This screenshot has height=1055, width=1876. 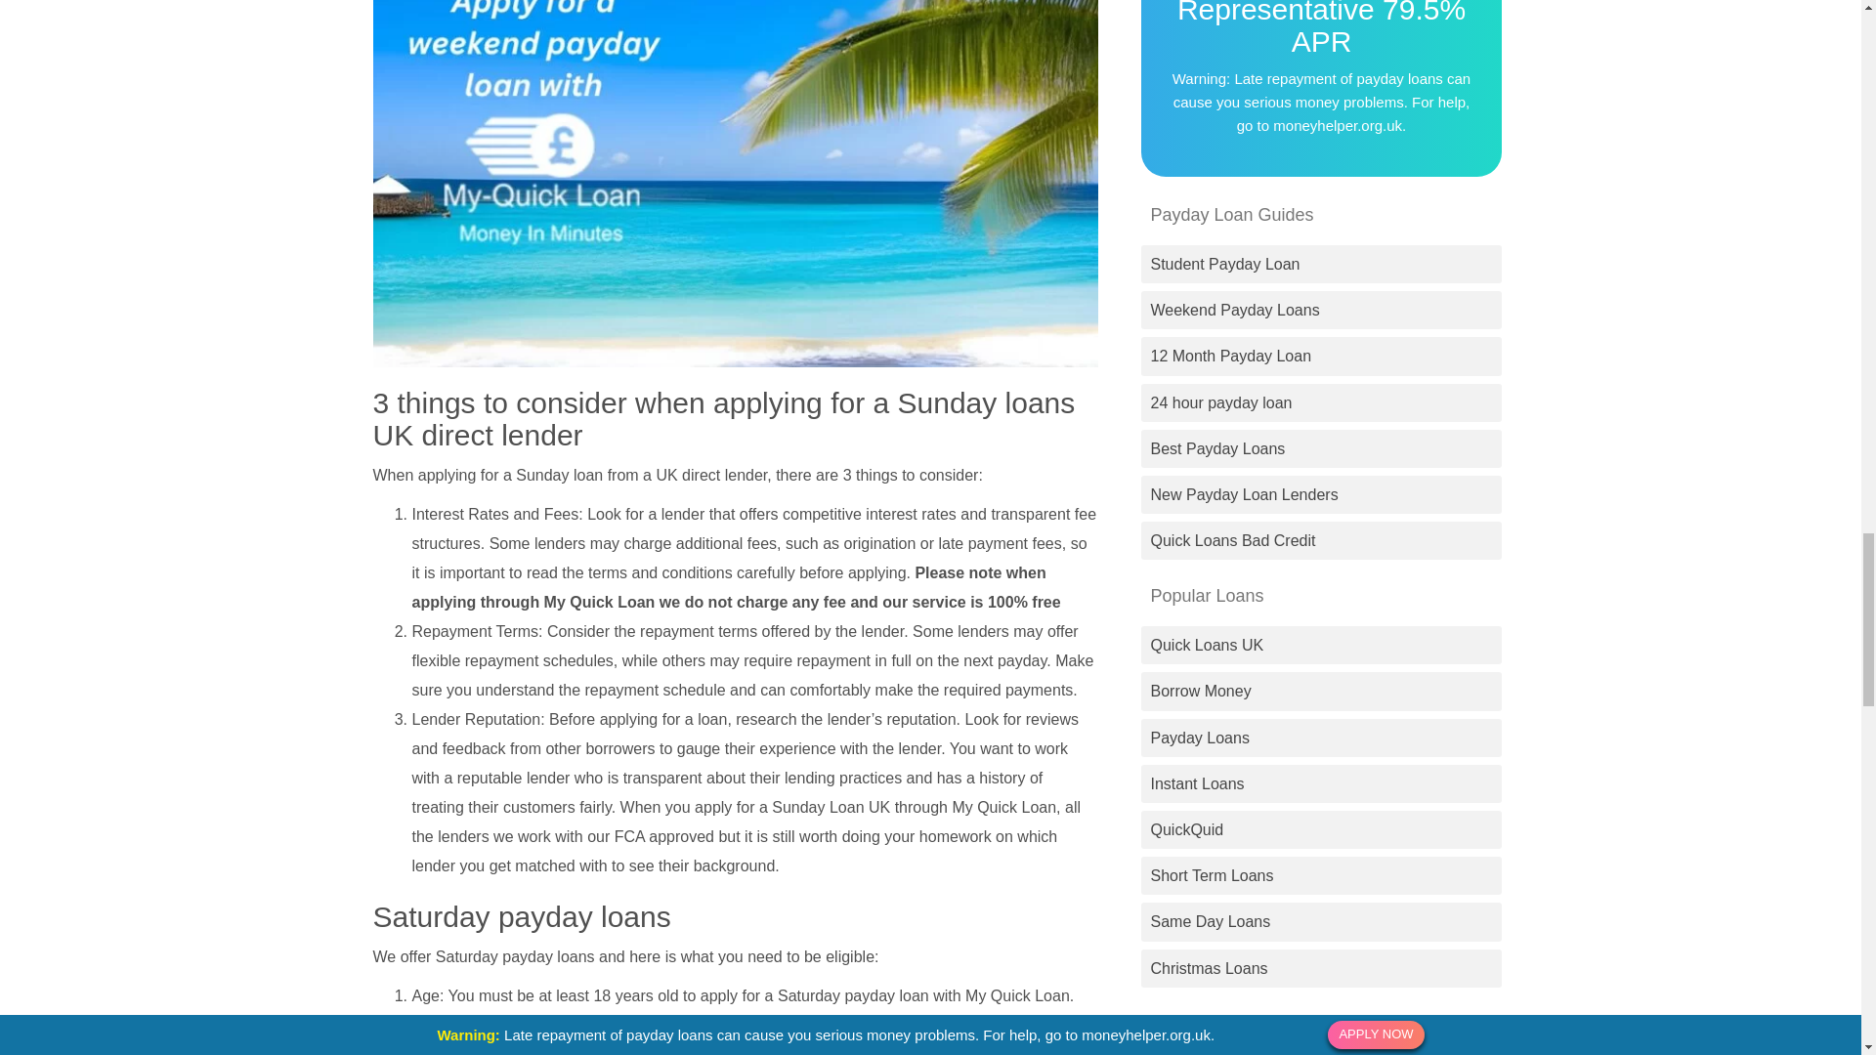 I want to click on Student Payday Loan, so click(x=1322, y=264).